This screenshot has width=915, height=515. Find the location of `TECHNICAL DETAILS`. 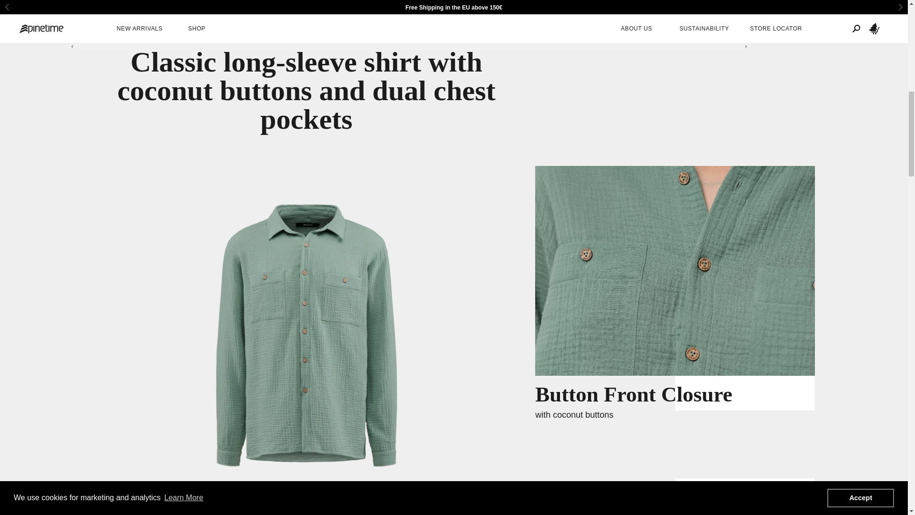

TECHNICAL DETAILS is located at coordinates (337, 1).